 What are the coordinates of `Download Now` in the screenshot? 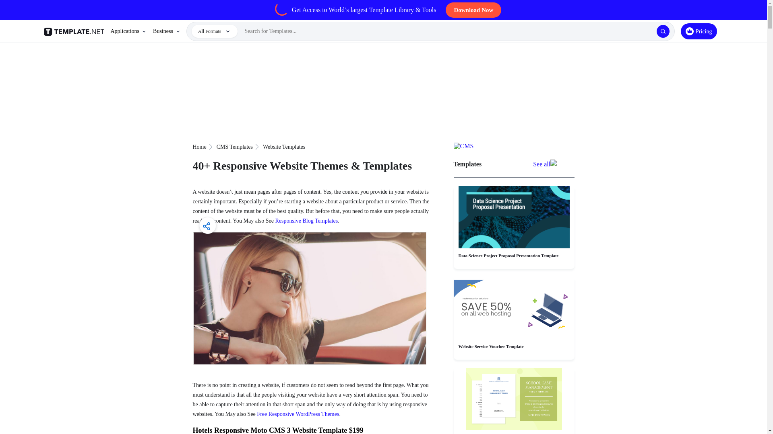 It's located at (473, 10).